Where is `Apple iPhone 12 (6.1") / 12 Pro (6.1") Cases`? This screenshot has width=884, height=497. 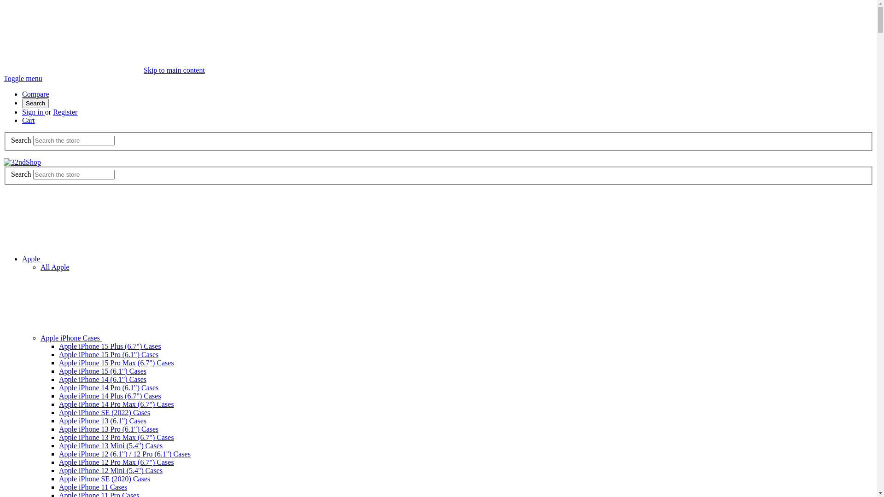 Apple iPhone 12 (6.1") / 12 Pro (6.1") Cases is located at coordinates (125, 454).